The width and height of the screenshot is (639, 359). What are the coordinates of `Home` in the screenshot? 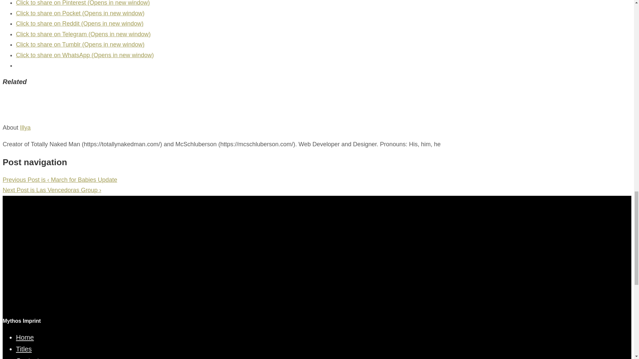 It's located at (25, 337).